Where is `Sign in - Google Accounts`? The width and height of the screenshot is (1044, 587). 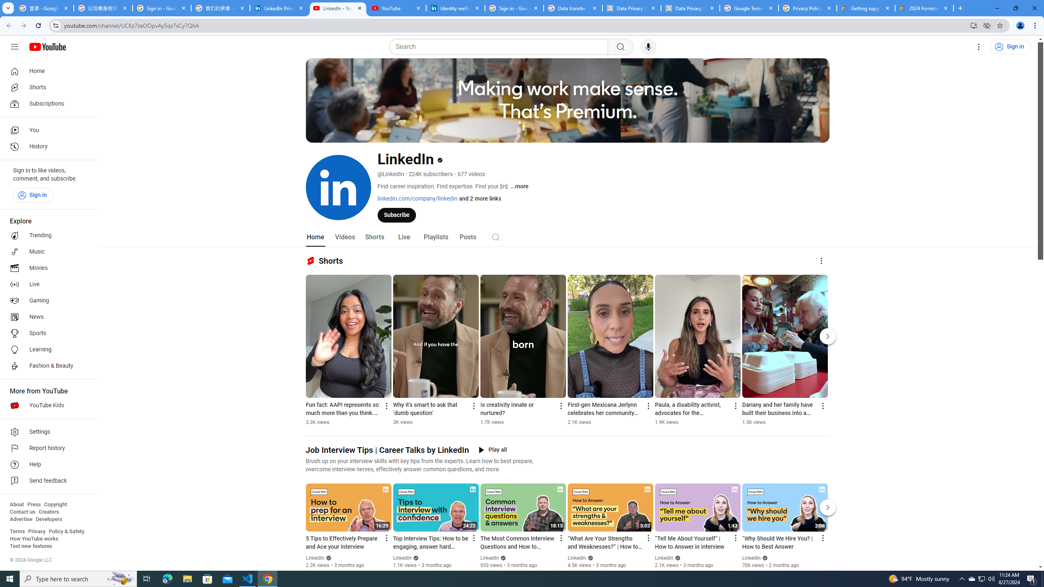 Sign in - Google Accounts is located at coordinates (514, 8).